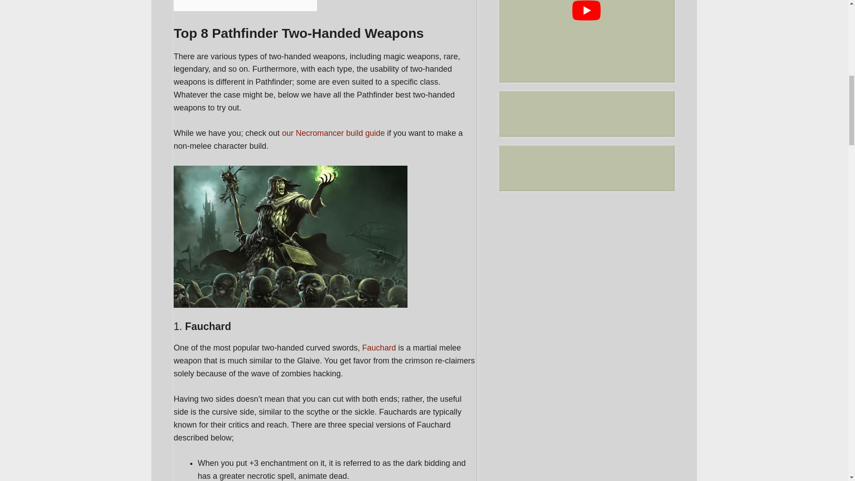  I want to click on our Necromancer build guide, so click(334, 133).